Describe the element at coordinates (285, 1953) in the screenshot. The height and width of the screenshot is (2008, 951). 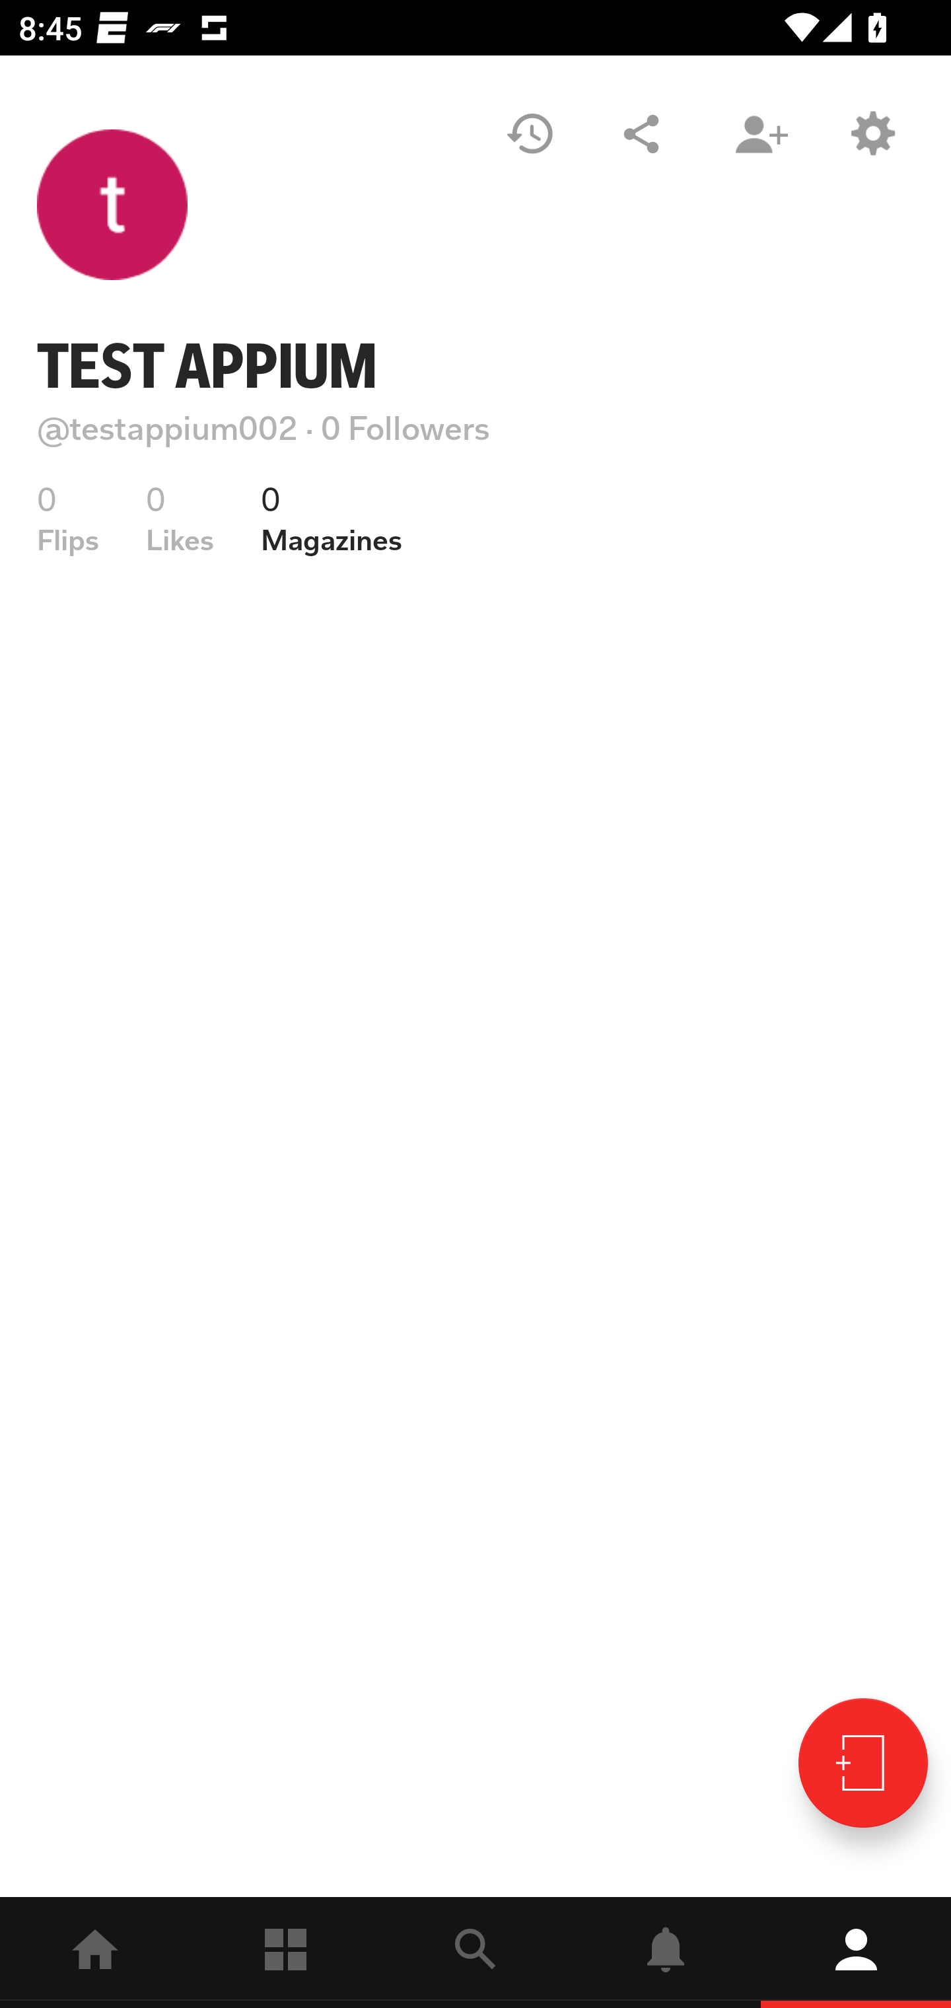
I see `Following` at that location.